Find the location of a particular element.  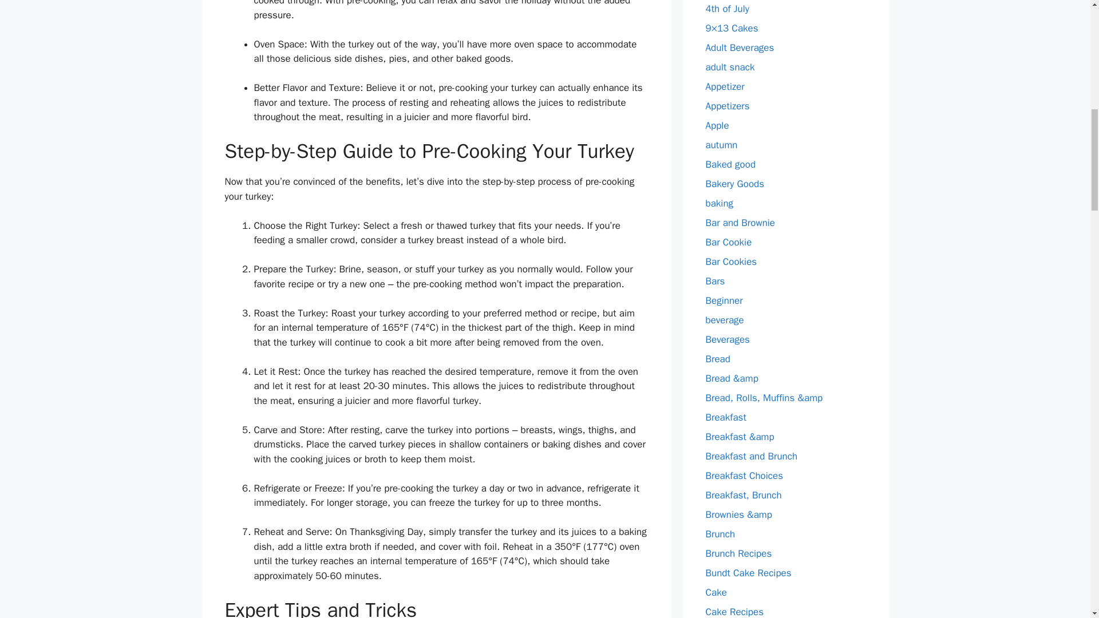

Appetizers is located at coordinates (727, 105).